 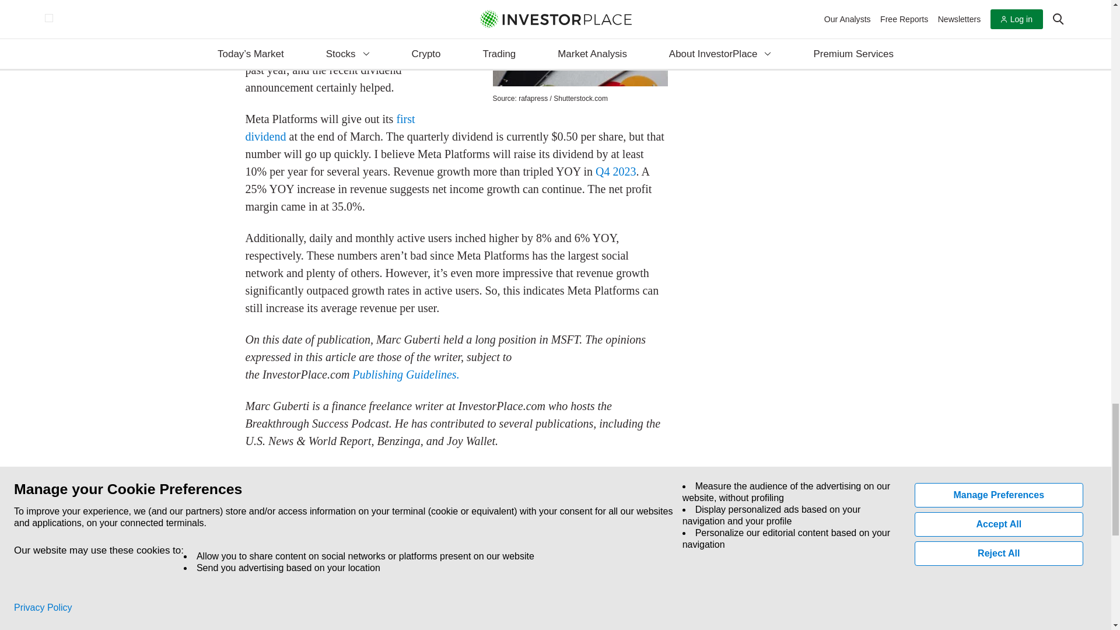 What do you see at coordinates (366, 473) in the screenshot?
I see `Articles from Cloud industry` at bounding box center [366, 473].